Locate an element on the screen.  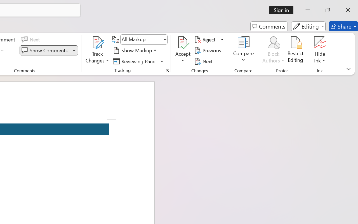
Accept and Move to Next is located at coordinates (183, 43).